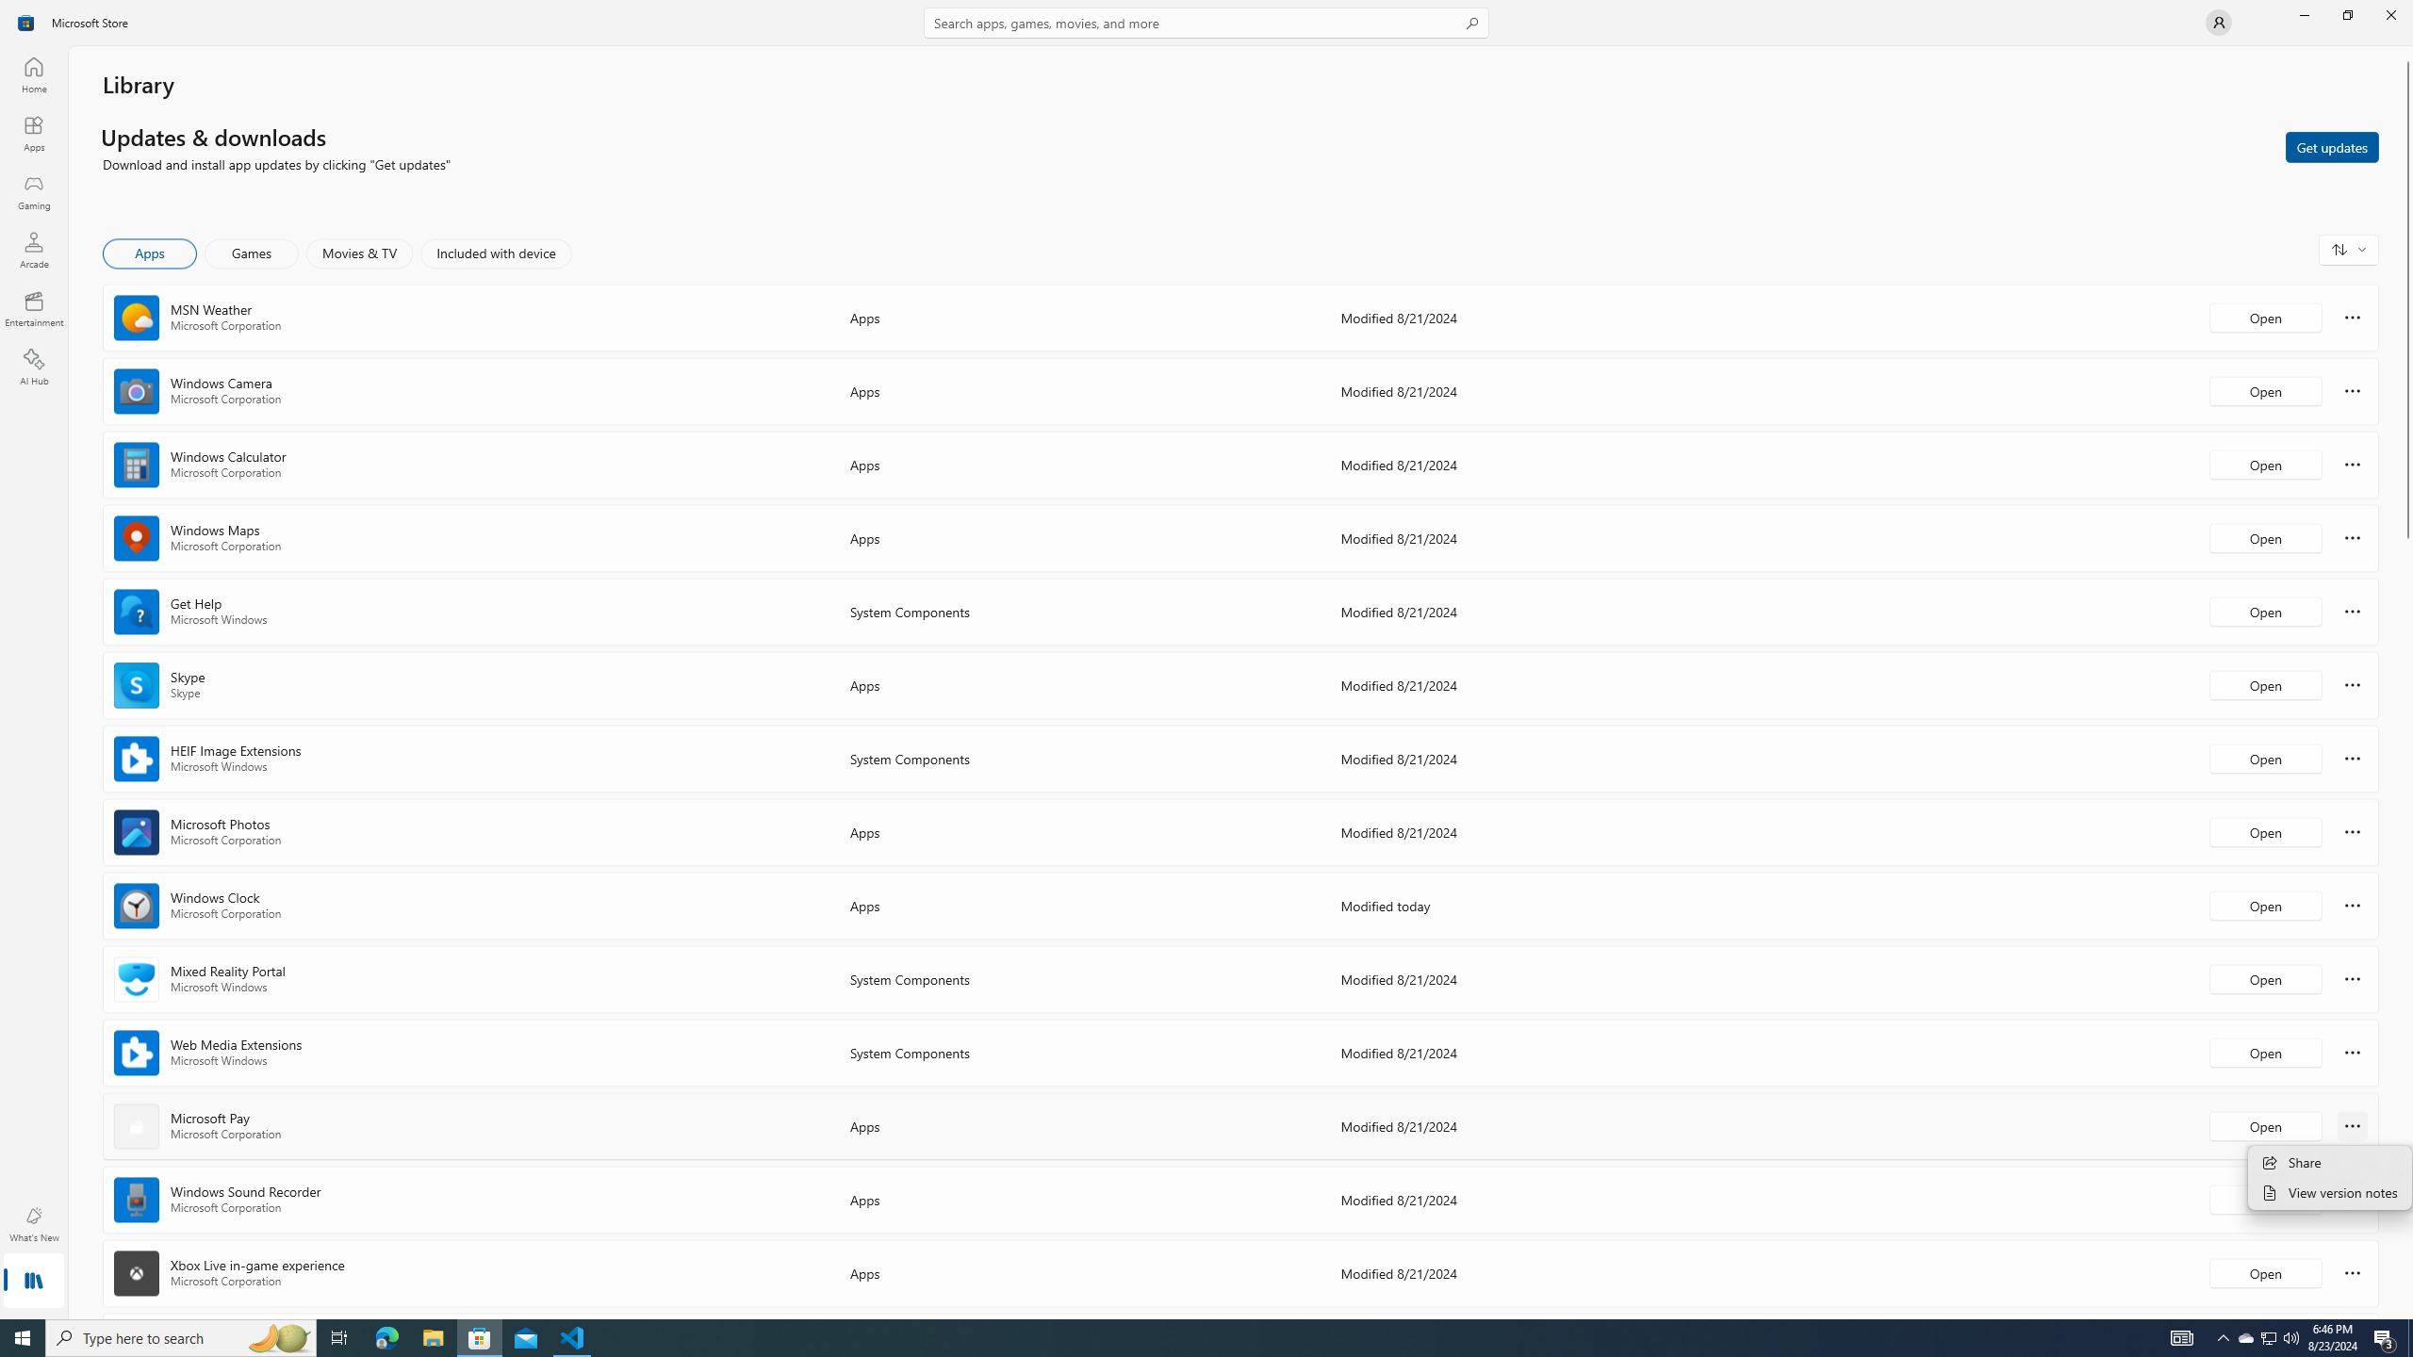  Describe the element at coordinates (2353, 1272) in the screenshot. I see `More options` at that location.